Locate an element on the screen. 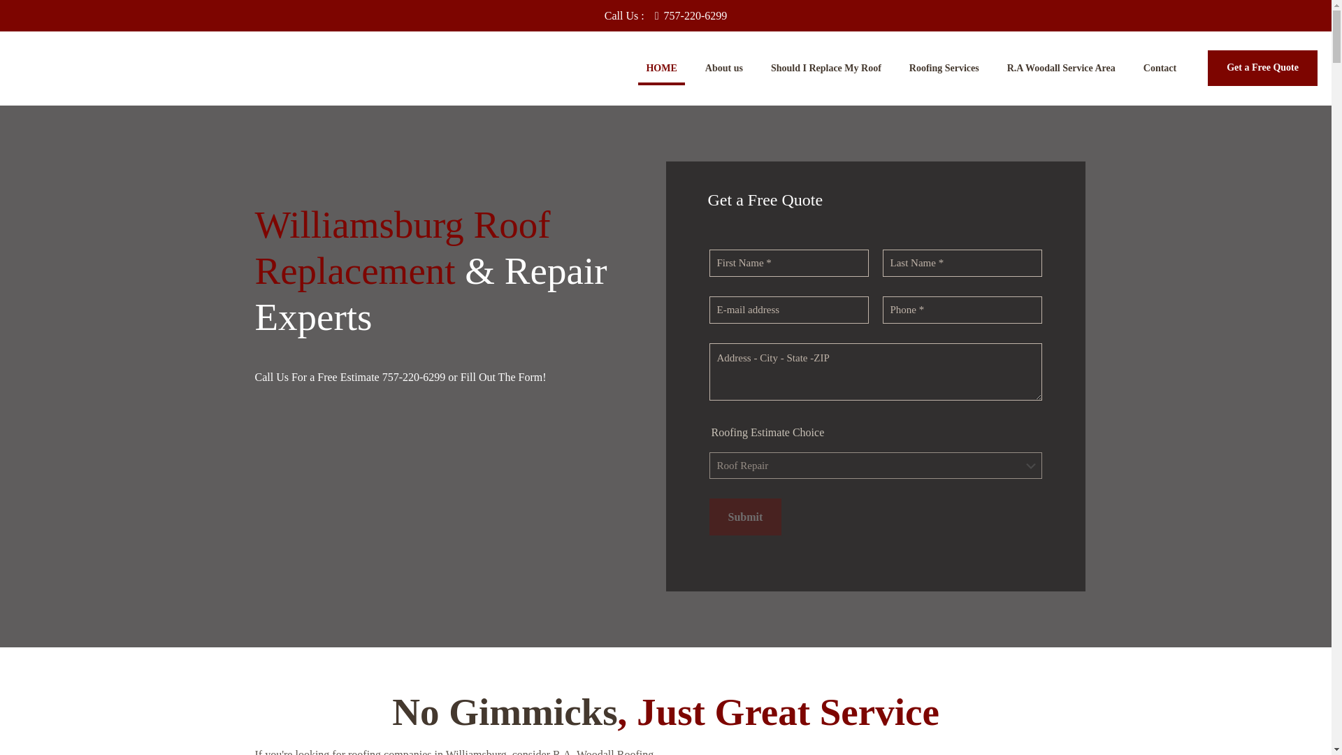 The height and width of the screenshot is (755, 1342). Roofing Services is located at coordinates (944, 69).